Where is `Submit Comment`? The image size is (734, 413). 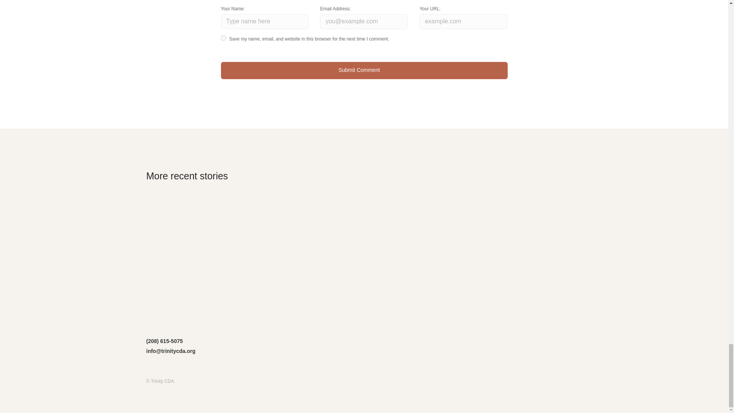 Submit Comment is located at coordinates (364, 70).